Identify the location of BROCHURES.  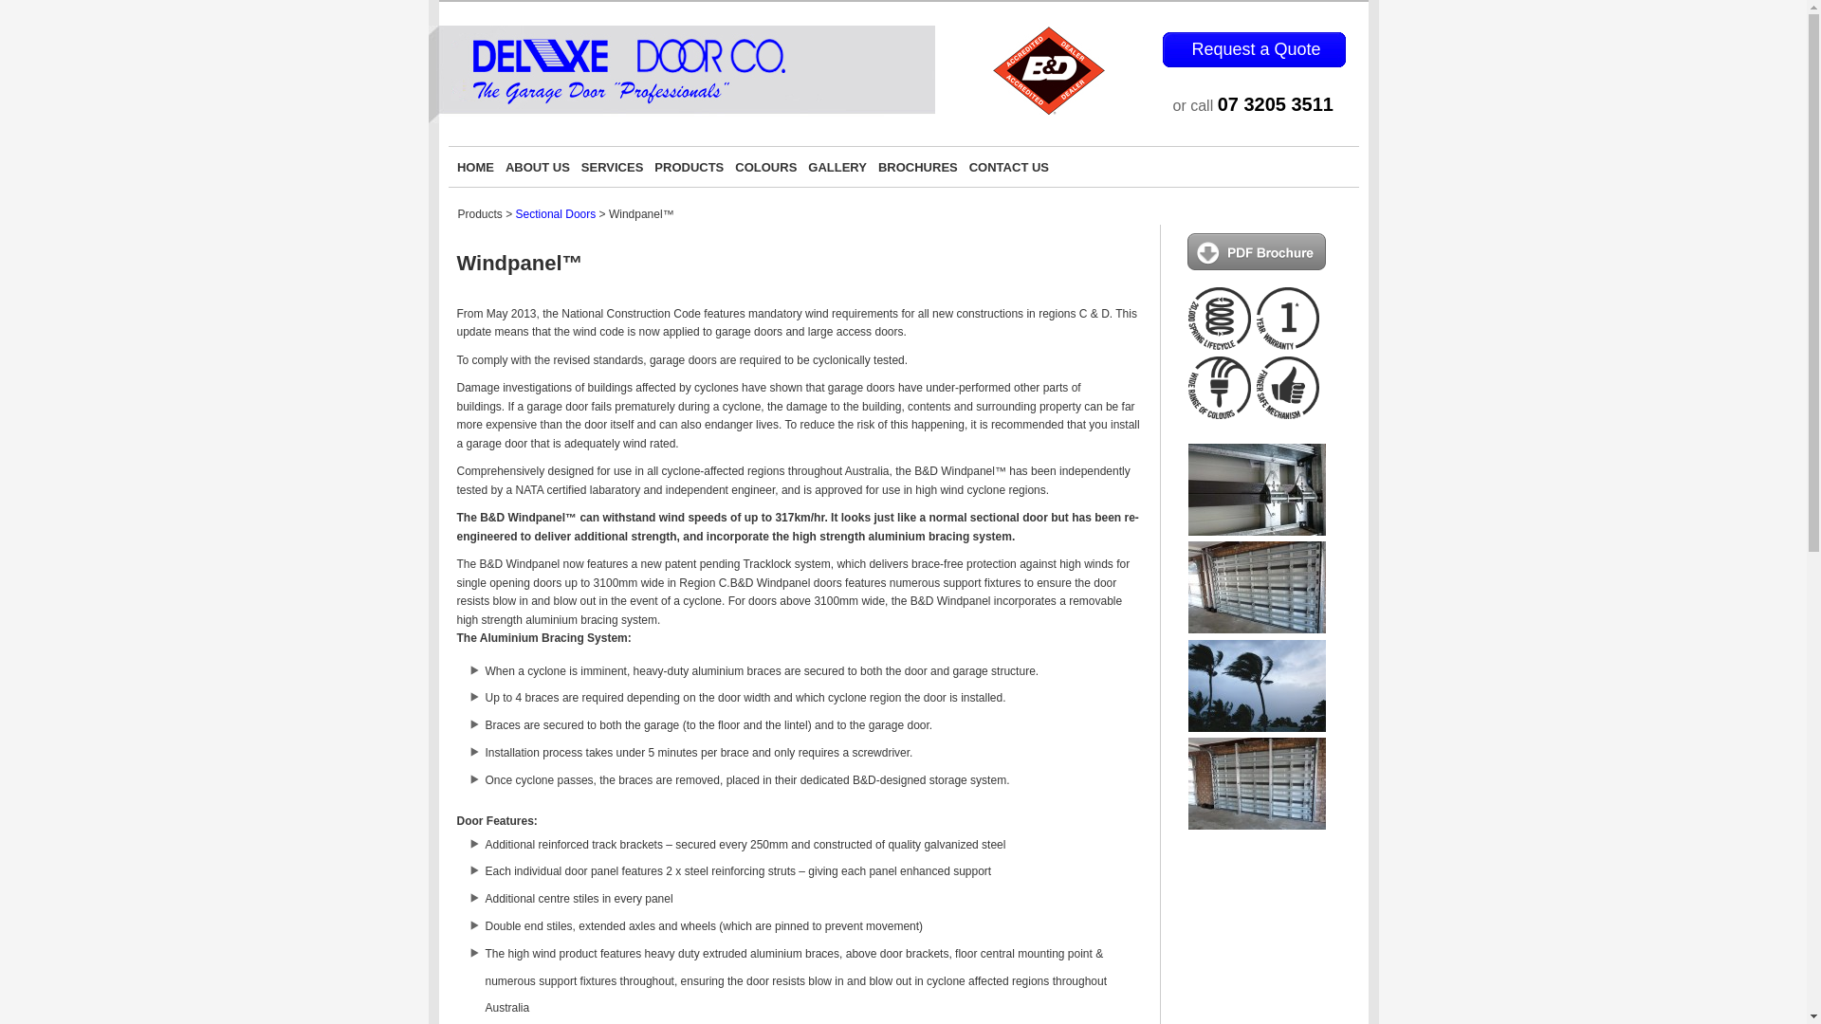
(918, 167).